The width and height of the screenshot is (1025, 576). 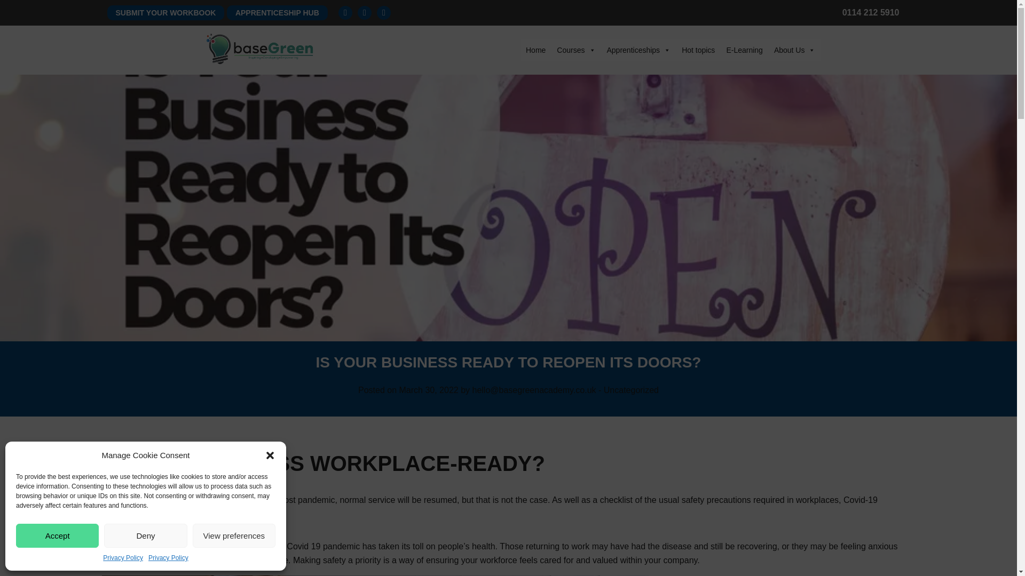 What do you see at coordinates (234, 535) in the screenshot?
I see `View preferences` at bounding box center [234, 535].